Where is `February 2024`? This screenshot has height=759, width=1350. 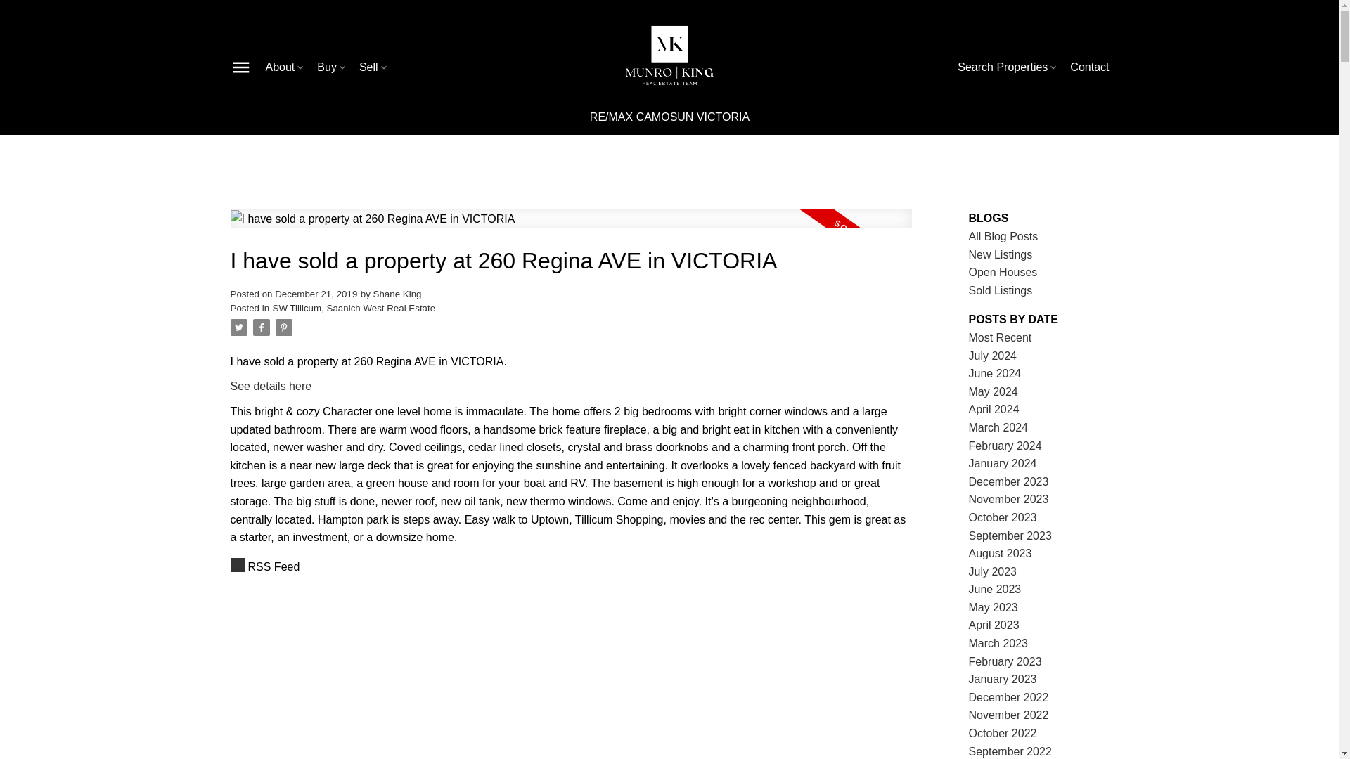
February 2024 is located at coordinates (1005, 446).